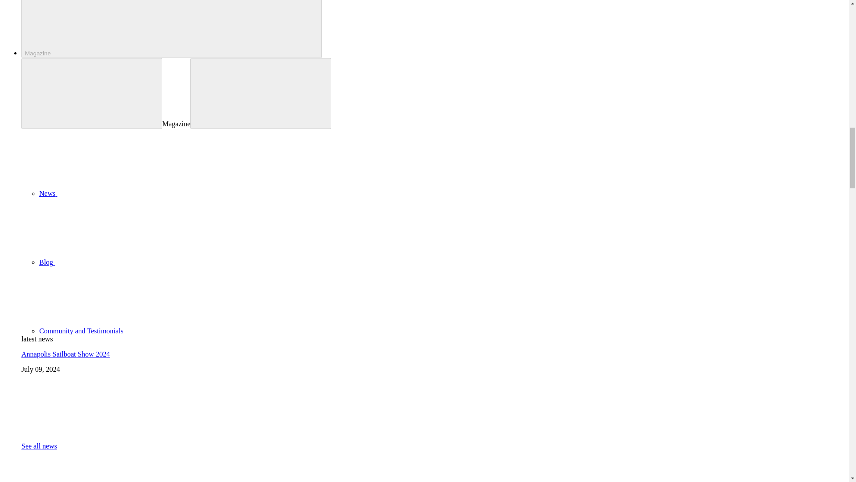 This screenshot has height=482, width=856. What do you see at coordinates (115, 193) in the screenshot?
I see `News` at bounding box center [115, 193].